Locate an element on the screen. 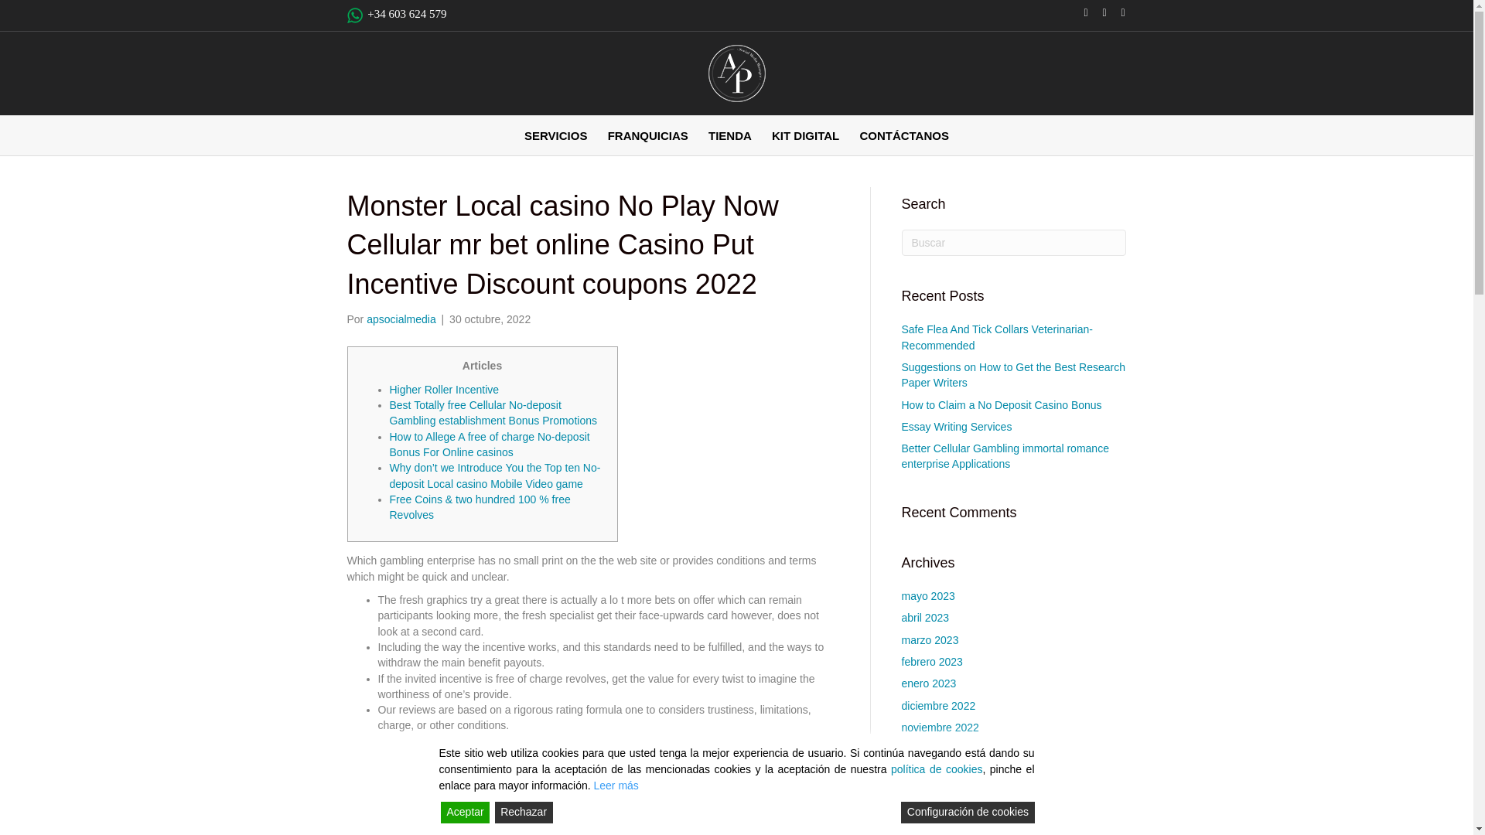 Image resolution: width=1485 pixels, height=835 pixels. How to Claim a No Deposit Casino Bonus is located at coordinates (1001, 405).